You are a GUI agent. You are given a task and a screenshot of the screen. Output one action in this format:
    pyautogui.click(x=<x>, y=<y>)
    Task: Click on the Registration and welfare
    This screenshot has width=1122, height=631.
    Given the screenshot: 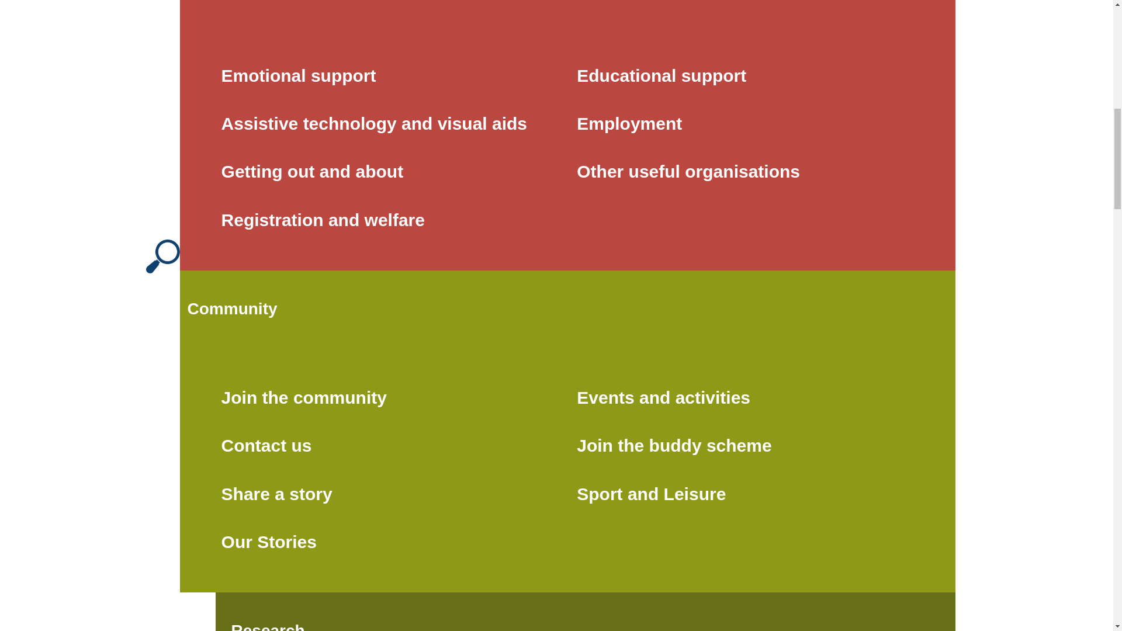 What is the action you would take?
    pyautogui.click(x=389, y=219)
    